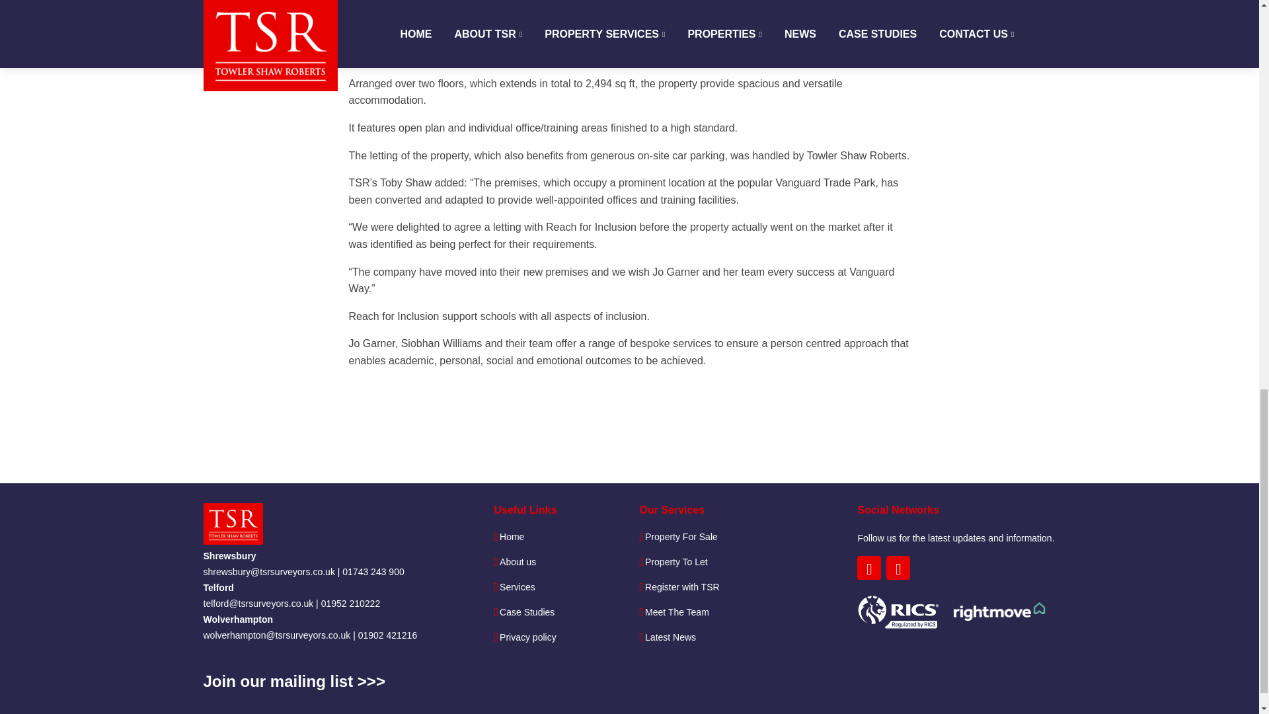 This screenshot has width=1269, height=714. I want to click on Case Studies, so click(527, 612).